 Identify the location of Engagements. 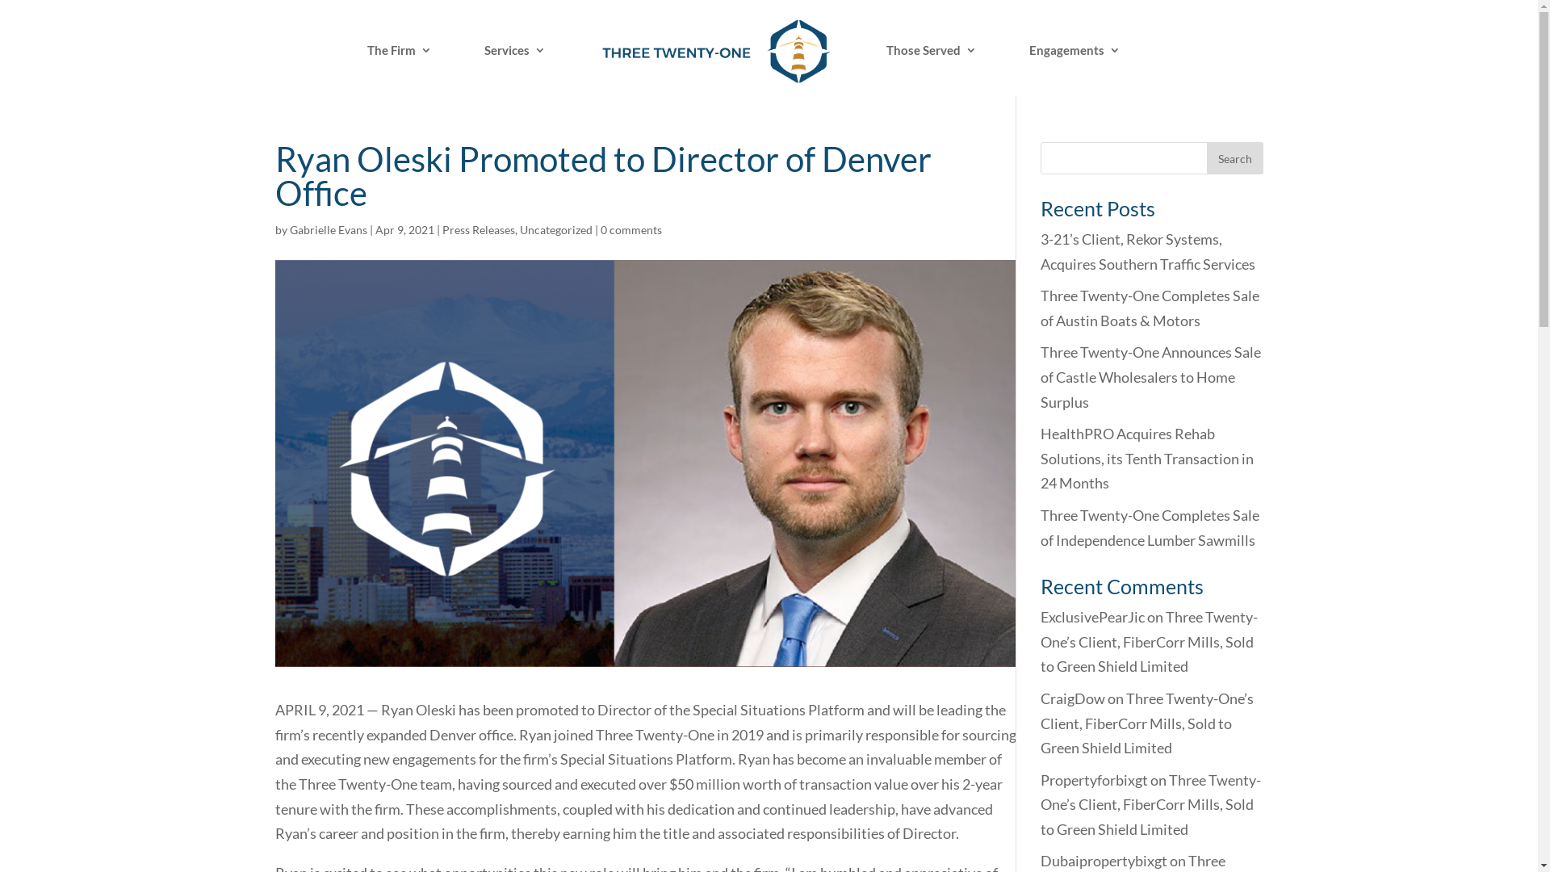
(1075, 70).